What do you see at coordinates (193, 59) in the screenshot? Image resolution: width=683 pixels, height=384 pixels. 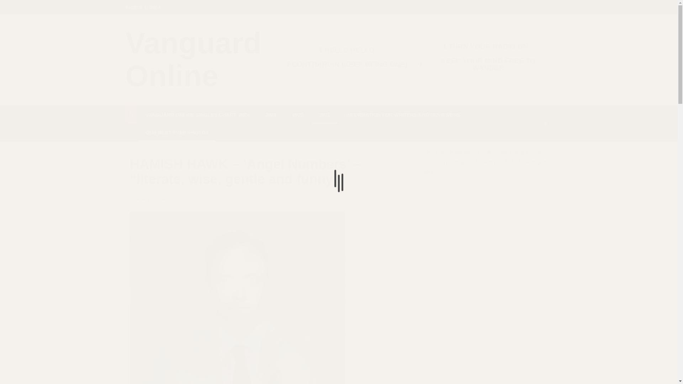 I see `Vanguard Online` at bounding box center [193, 59].